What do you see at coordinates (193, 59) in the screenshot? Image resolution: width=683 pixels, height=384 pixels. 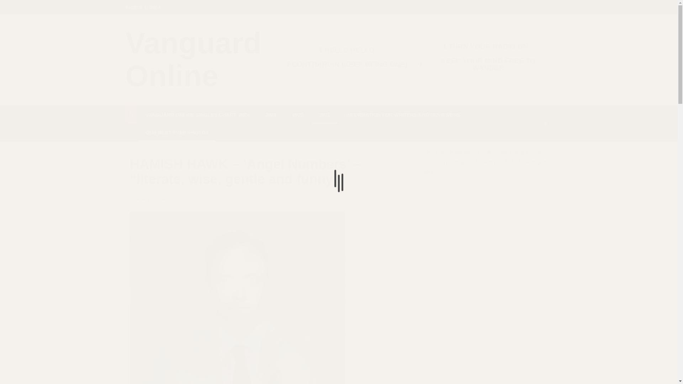 I see `Vanguard Online` at bounding box center [193, 59].